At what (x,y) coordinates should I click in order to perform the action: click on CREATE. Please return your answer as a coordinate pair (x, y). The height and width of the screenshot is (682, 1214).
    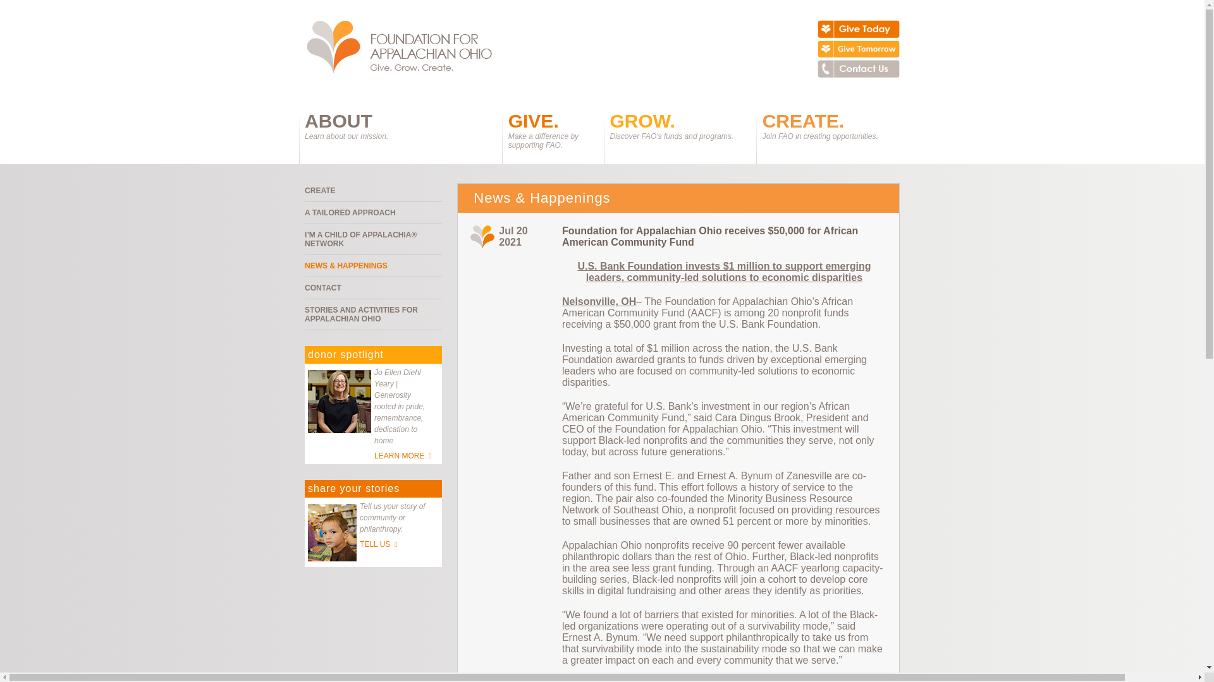
    Looking at the image, I should click on (373, 191).